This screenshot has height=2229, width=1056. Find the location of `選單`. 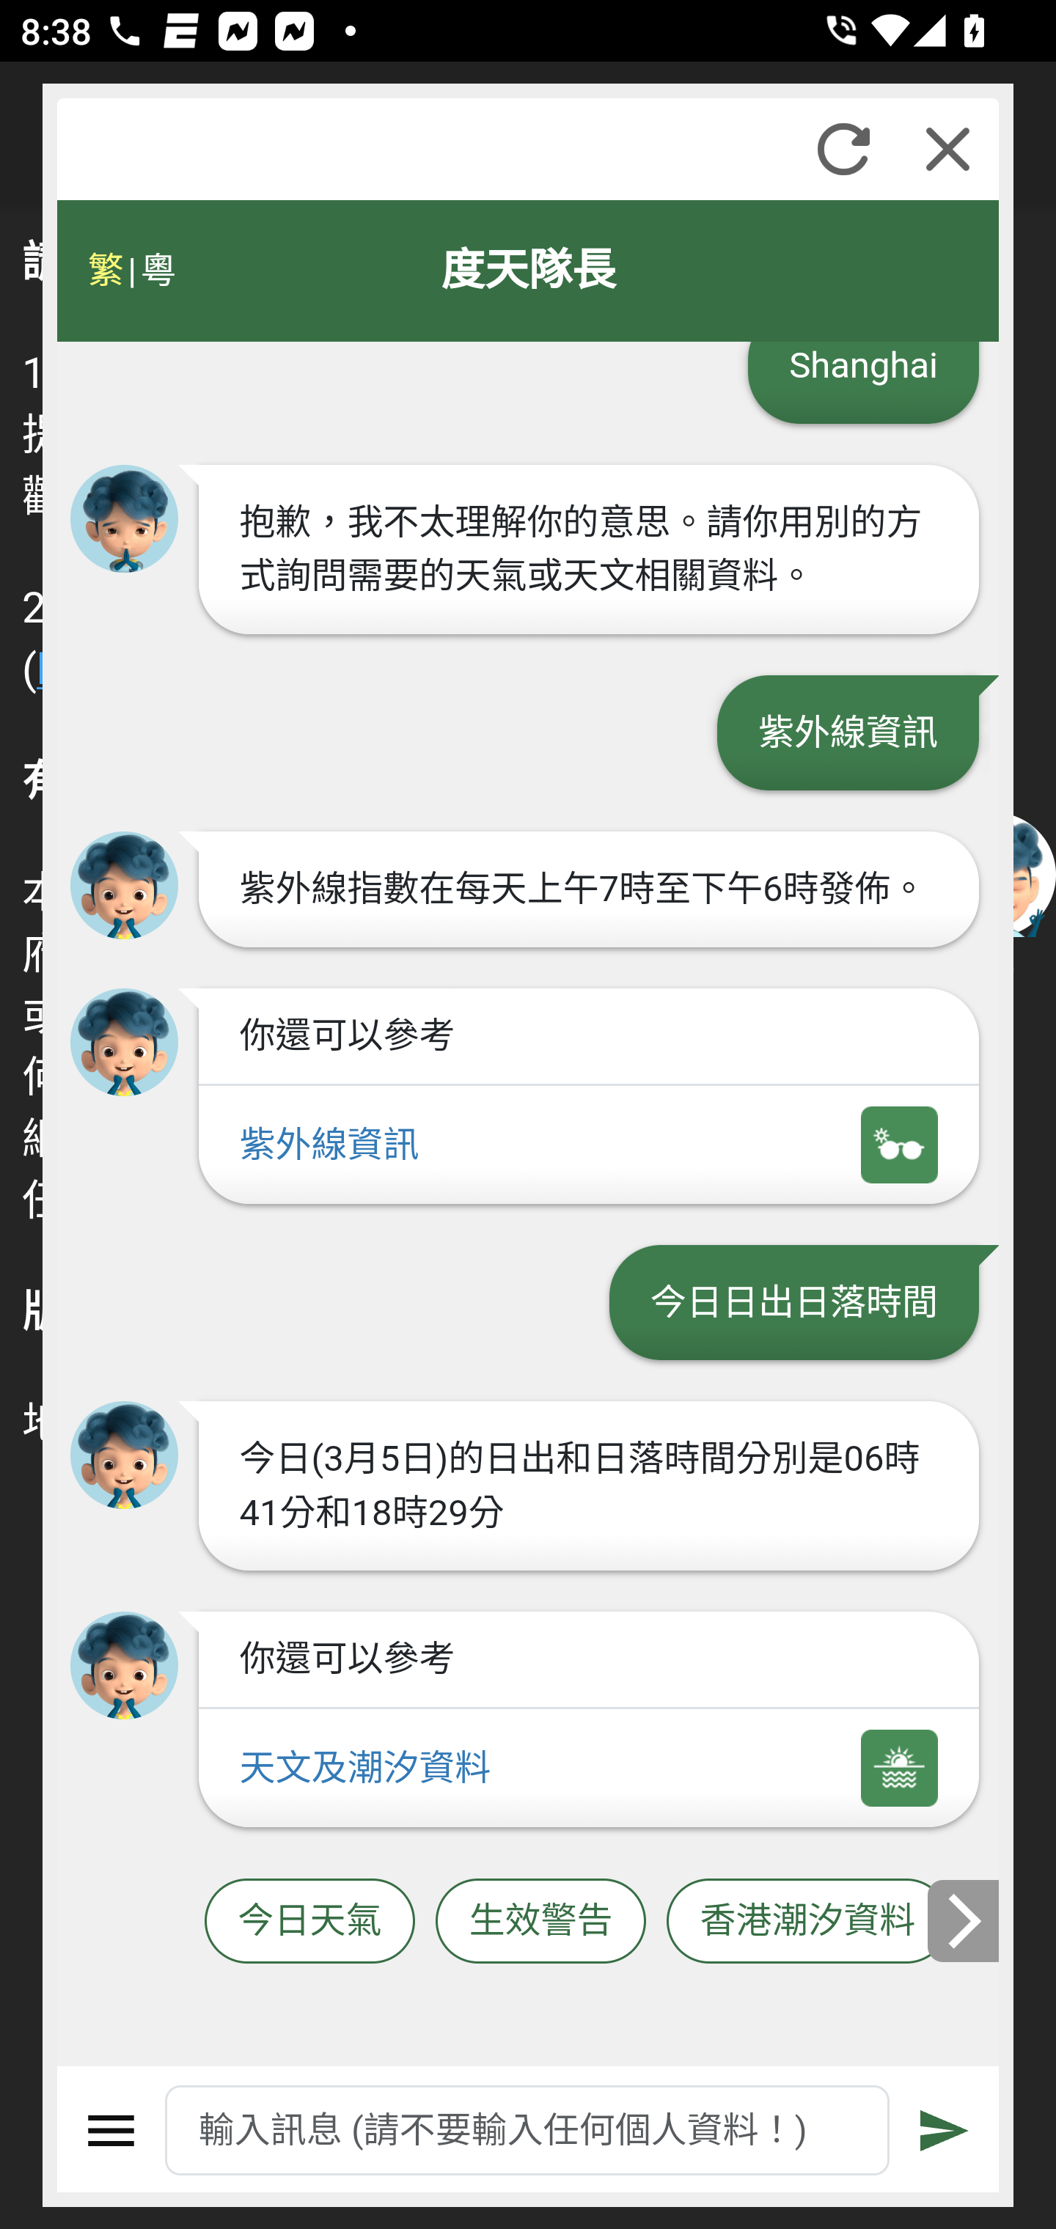

選單 is located at coordinates (111, 2131).